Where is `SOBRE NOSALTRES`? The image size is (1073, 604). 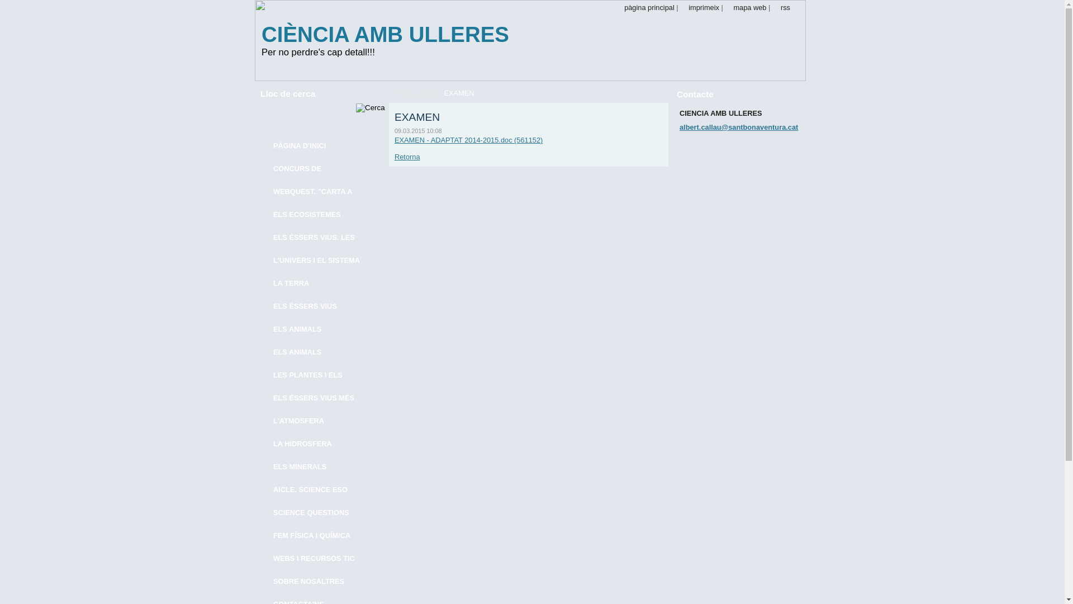
SOBRE NOSALTRES is located at coordinates (314, 582).